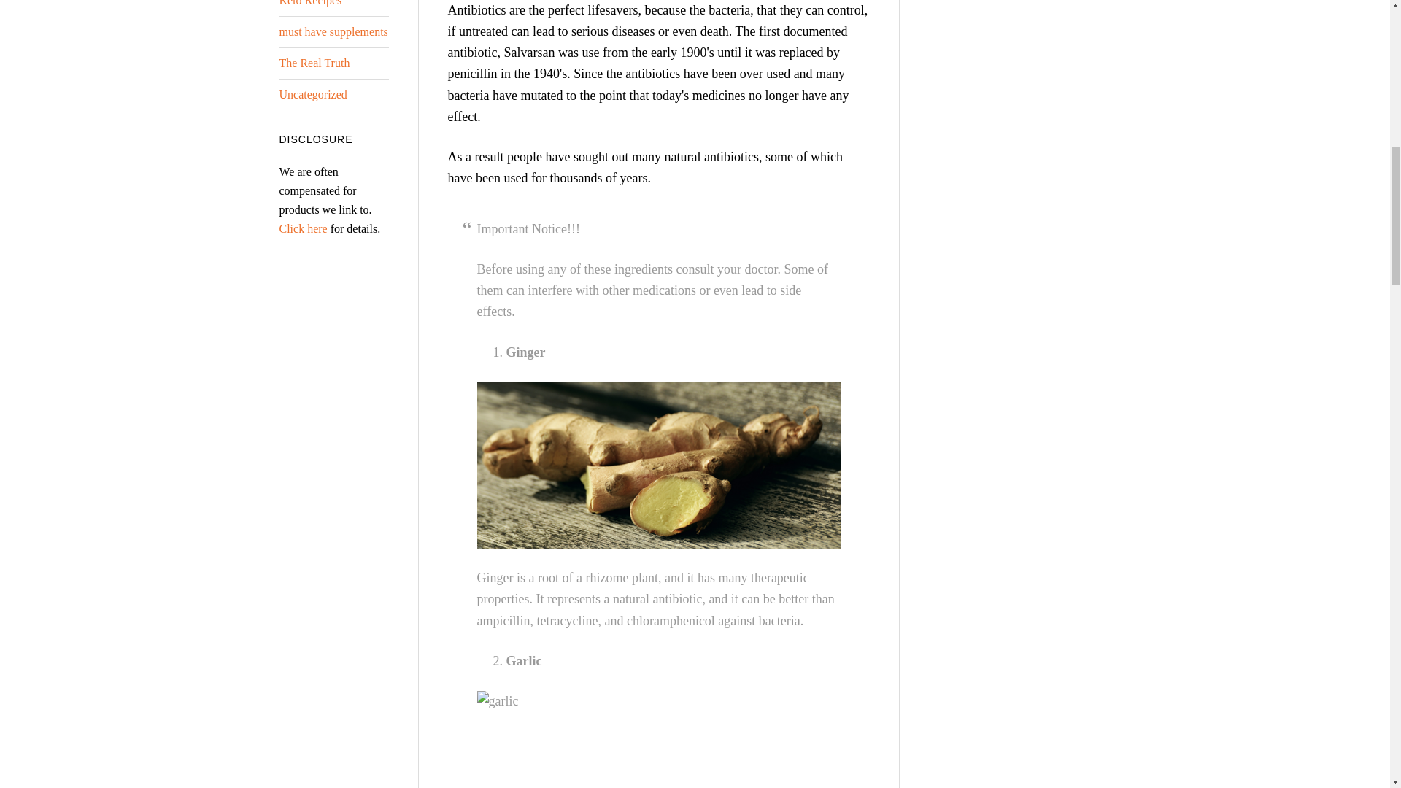 This screenshot has width=1401, height=788. Describe the element at coordinates (314, 63) in the screenshot. I see `The Real Truth` at that location.